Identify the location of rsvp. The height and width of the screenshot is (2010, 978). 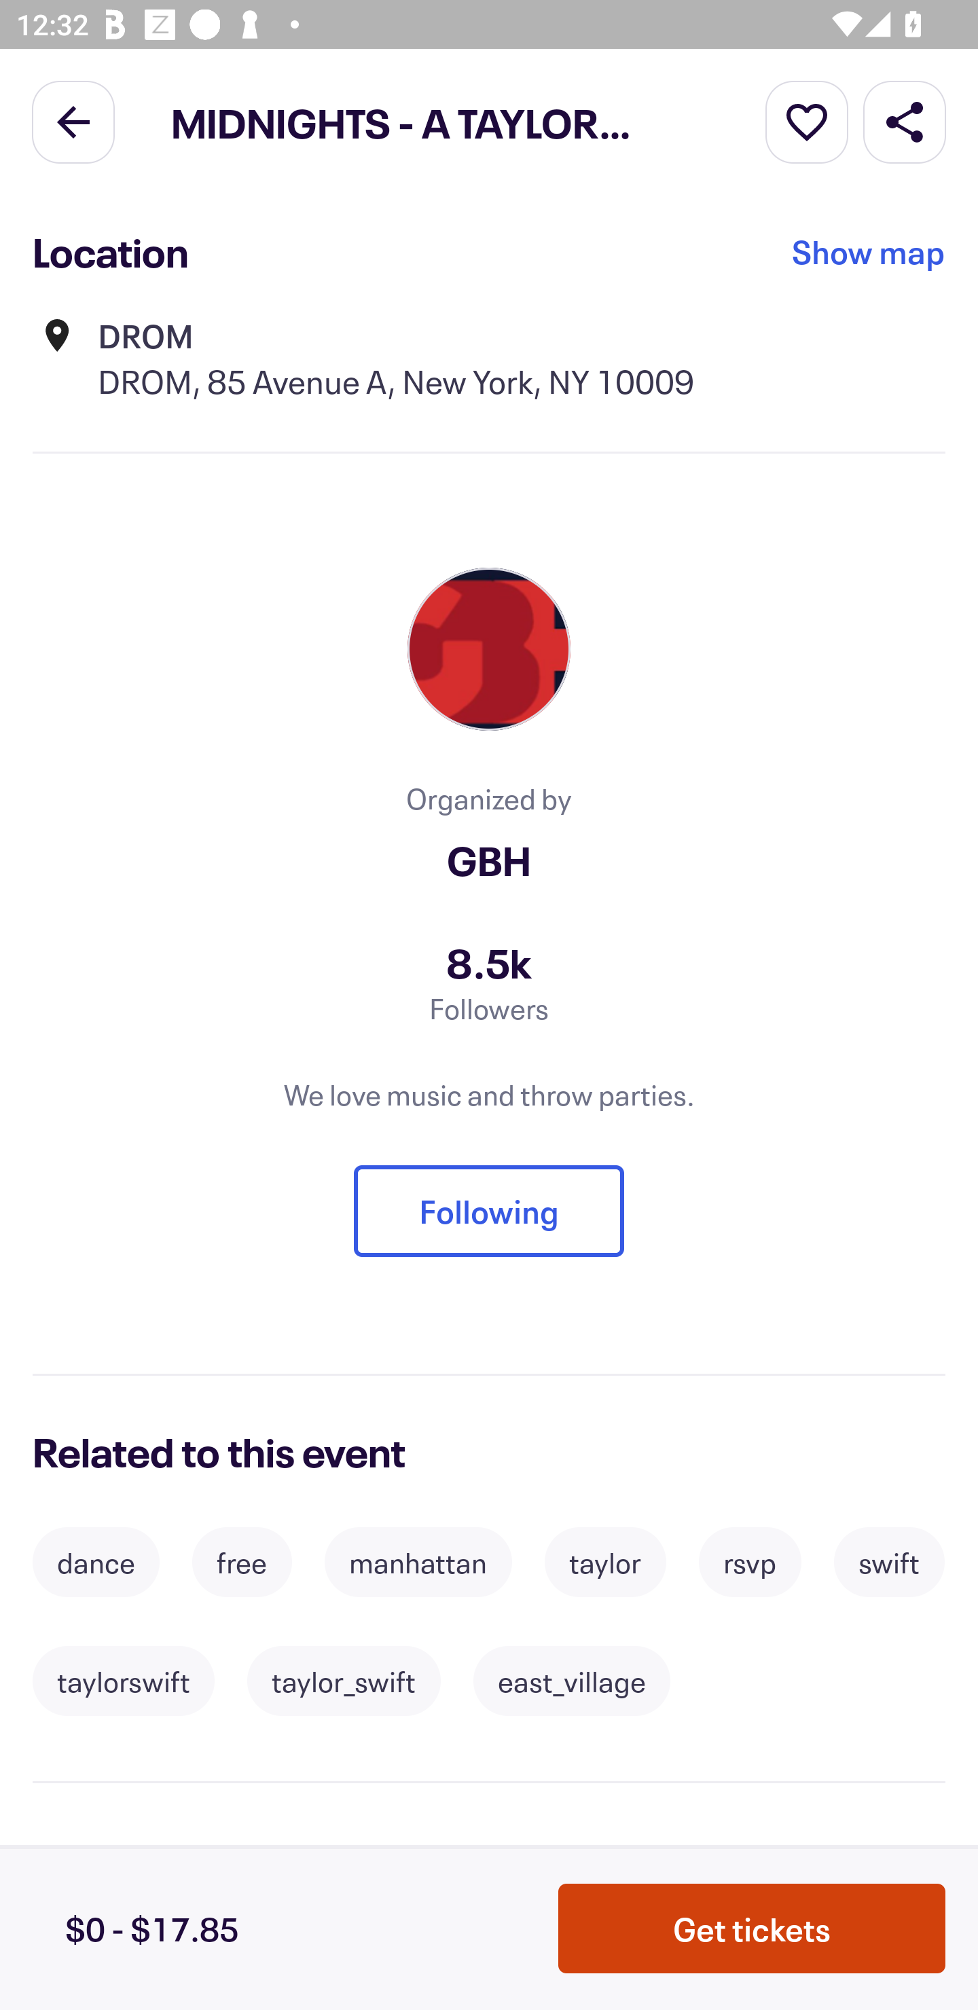
(750, 1562).